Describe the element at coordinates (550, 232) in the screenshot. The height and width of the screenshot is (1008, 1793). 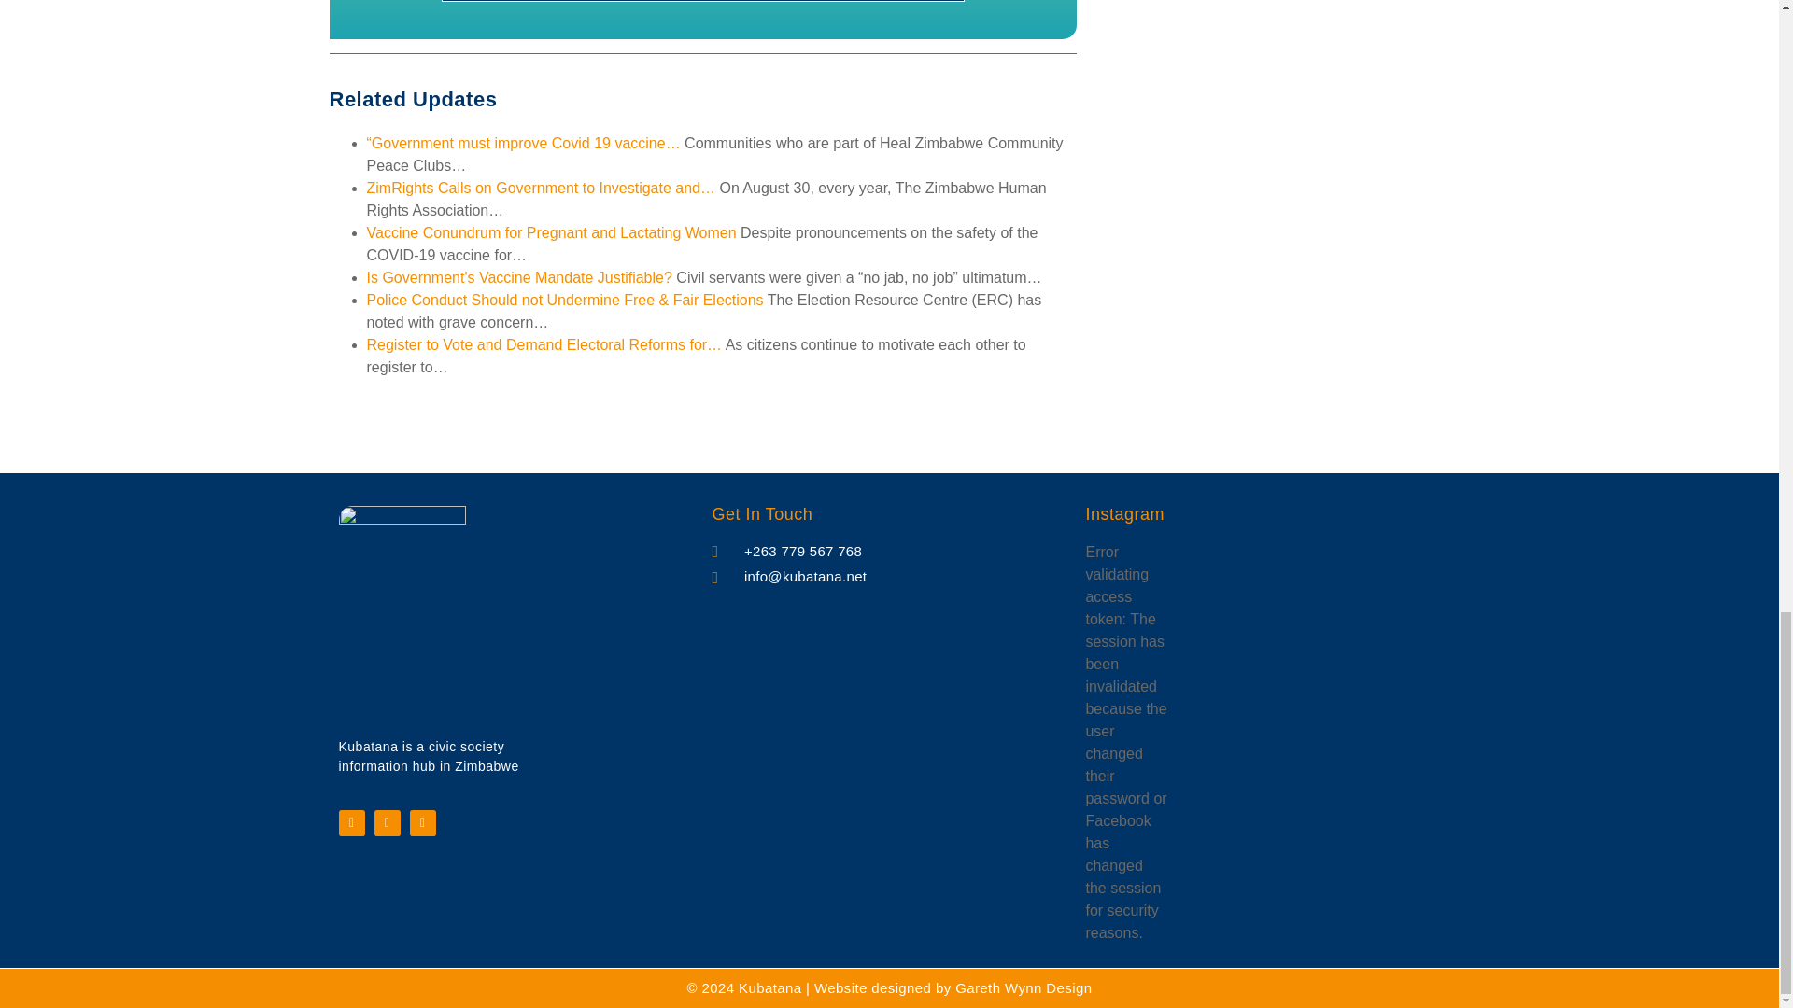
I see `Vaccine Conundrum for Pregnant and Lactating Women` at that location.